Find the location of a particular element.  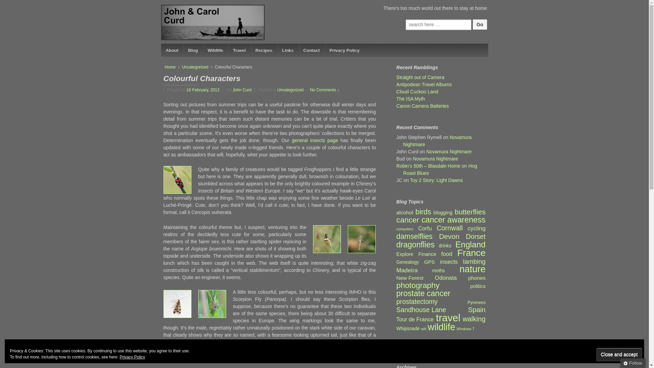

Wildlife is located at coordinates (215, 50).